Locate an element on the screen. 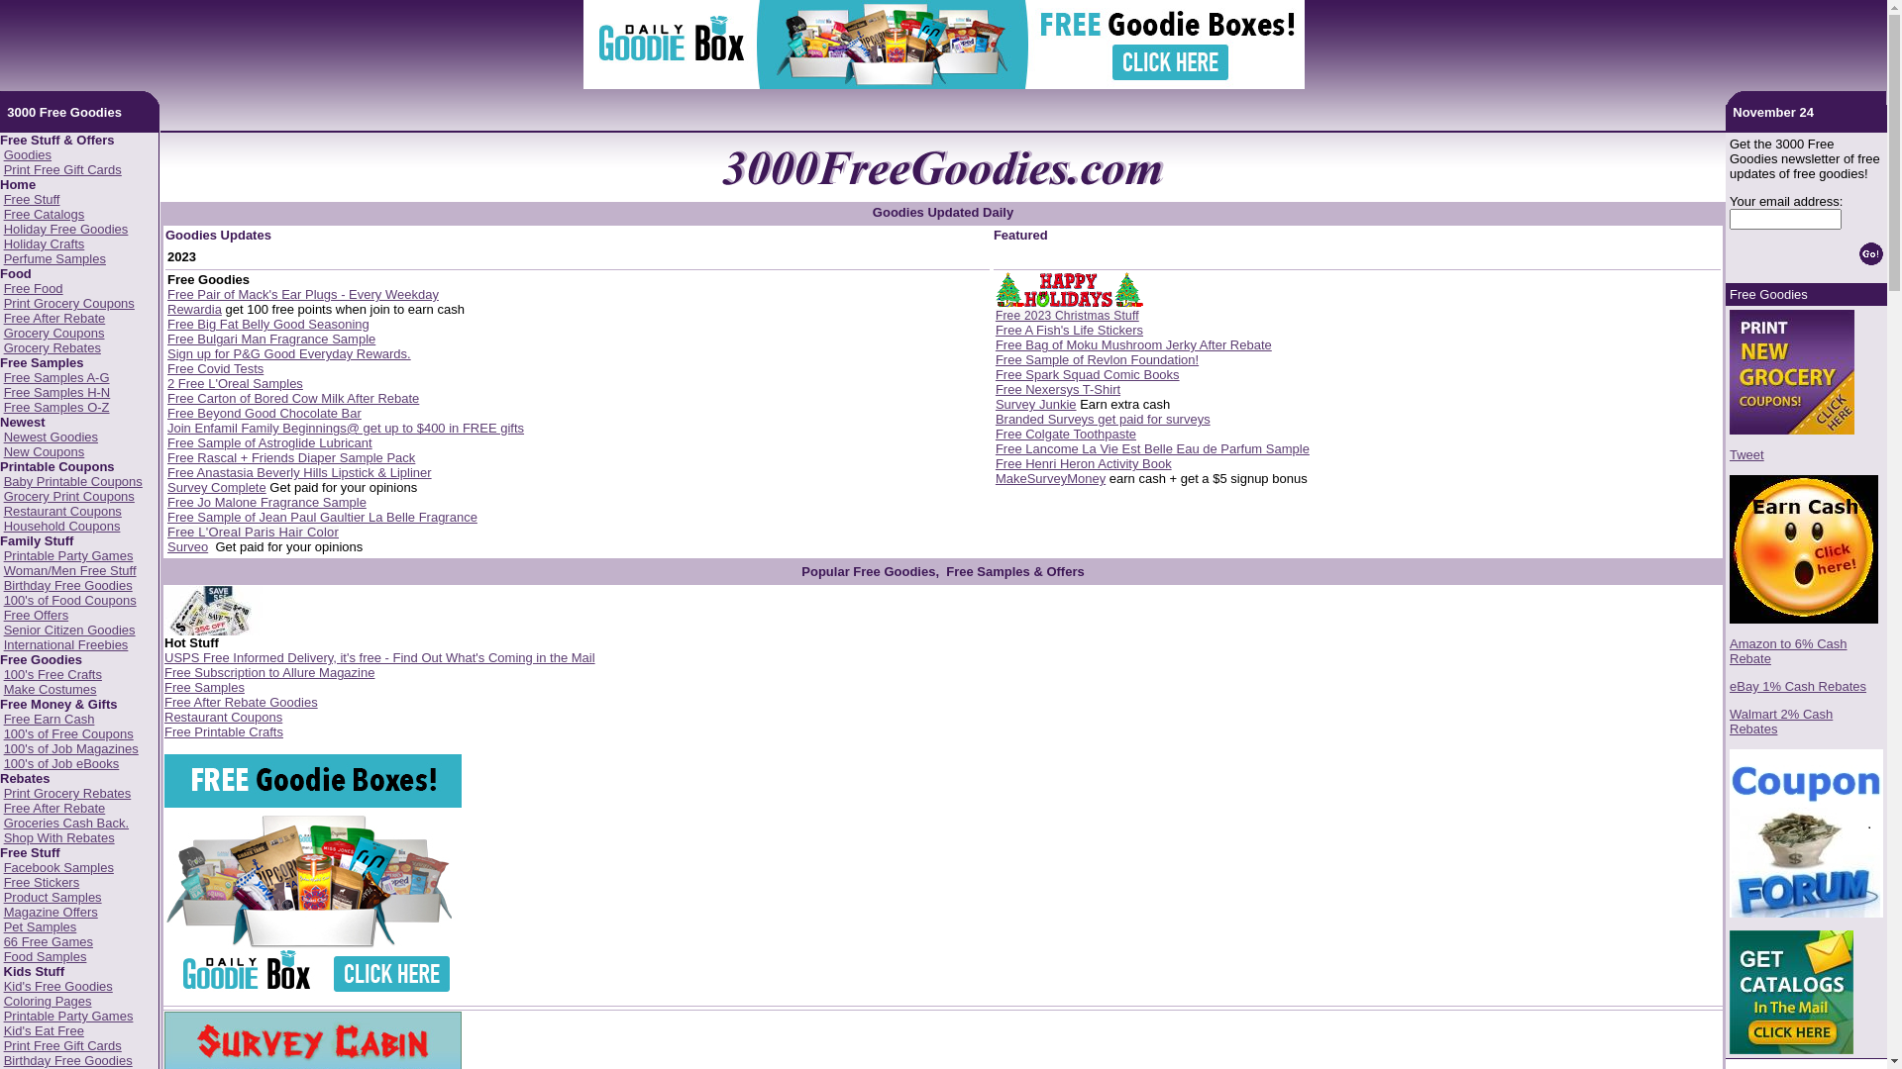 The image size is (1902, 1069). Free Anastasia Beverly Hills Lipstick & Lipliner is located at coordinates (299, 473).